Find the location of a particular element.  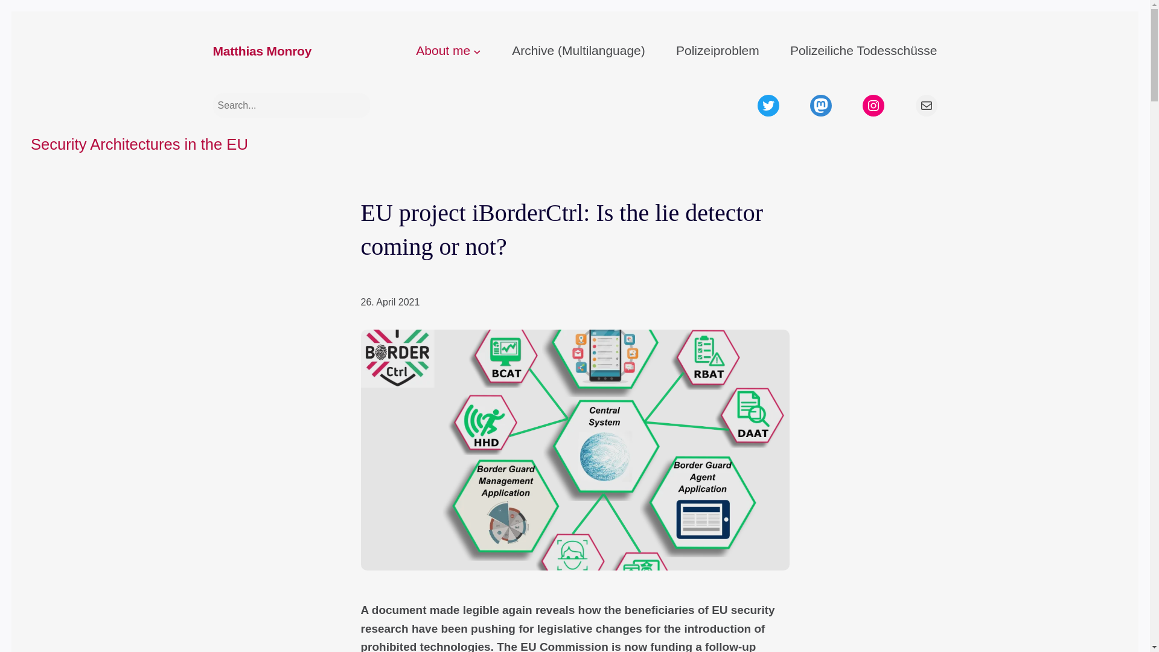

About me is located at coordinates (443, 51).